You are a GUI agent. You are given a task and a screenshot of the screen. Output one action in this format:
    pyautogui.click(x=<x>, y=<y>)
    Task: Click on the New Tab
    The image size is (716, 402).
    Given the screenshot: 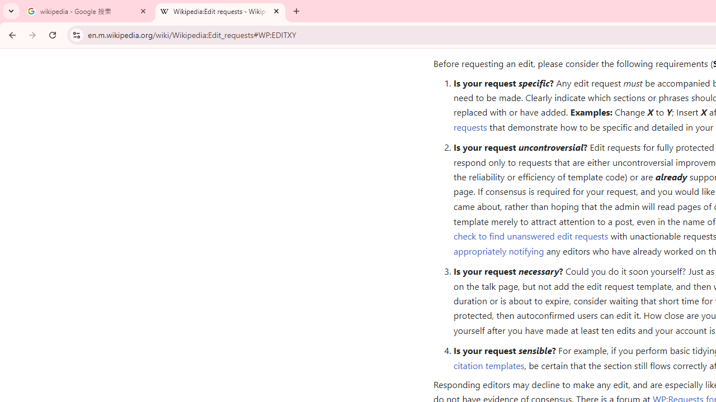 What is the action you would take?
    pyautogui.click(x=296, y=11)
    